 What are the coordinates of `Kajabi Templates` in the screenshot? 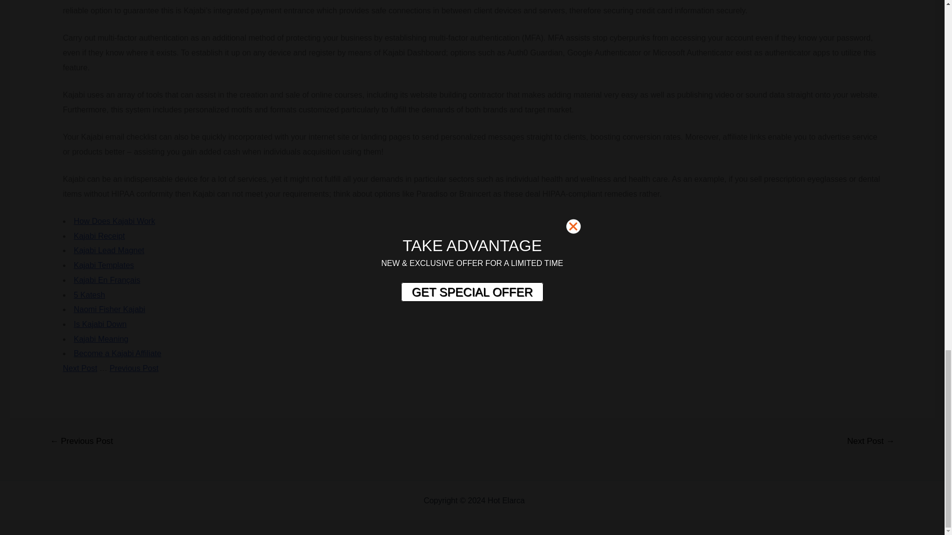 It's located at (104, 266).